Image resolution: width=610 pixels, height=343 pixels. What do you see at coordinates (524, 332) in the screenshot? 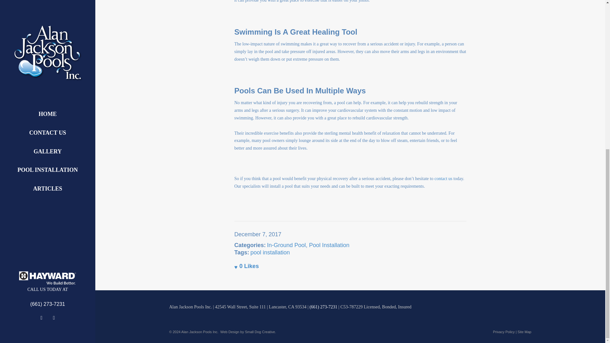
I see `Site Map` at bounding box center [524, 332].